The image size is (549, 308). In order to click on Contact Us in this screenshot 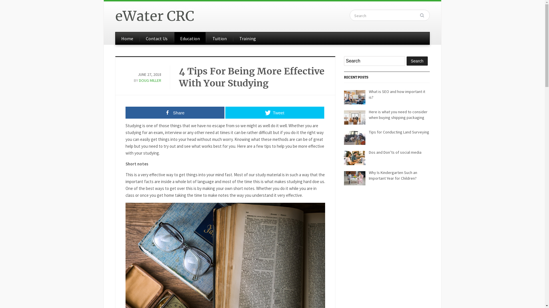, I will do `click(157, 38)`.